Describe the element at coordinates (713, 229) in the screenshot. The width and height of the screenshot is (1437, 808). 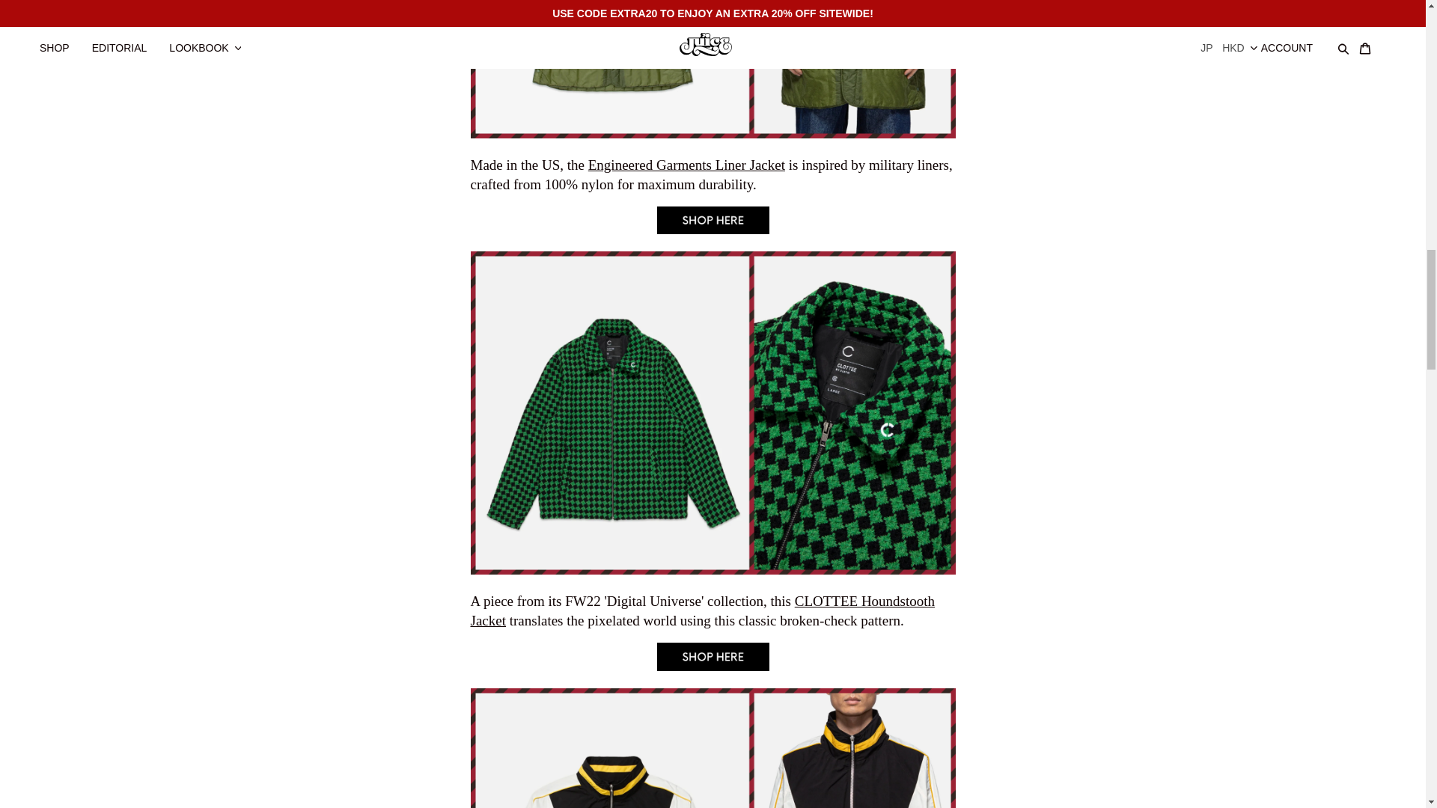
I see `Engineered Garments Liner Jacket` at that location.